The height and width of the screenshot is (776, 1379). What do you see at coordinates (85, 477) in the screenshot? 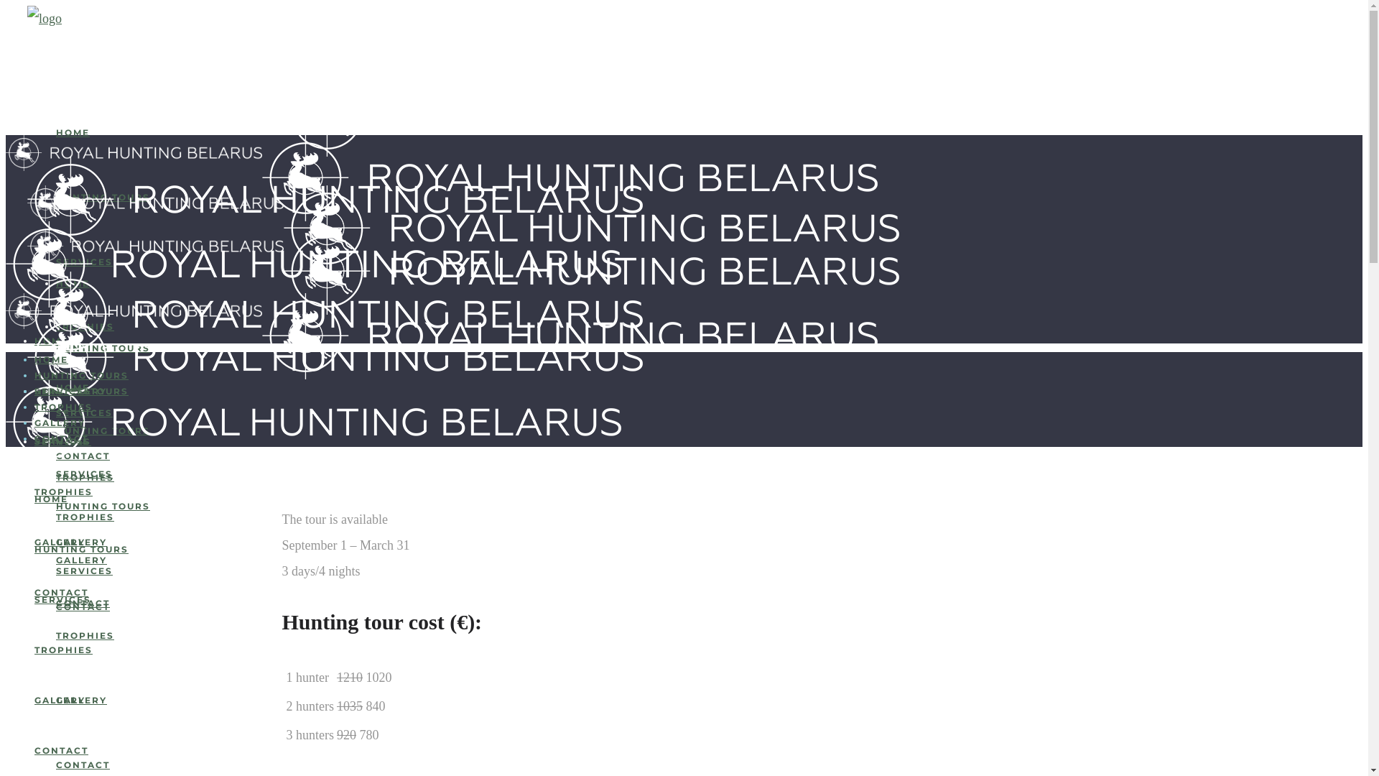
I see `TROPHIES` at bounding box center [85, 477].